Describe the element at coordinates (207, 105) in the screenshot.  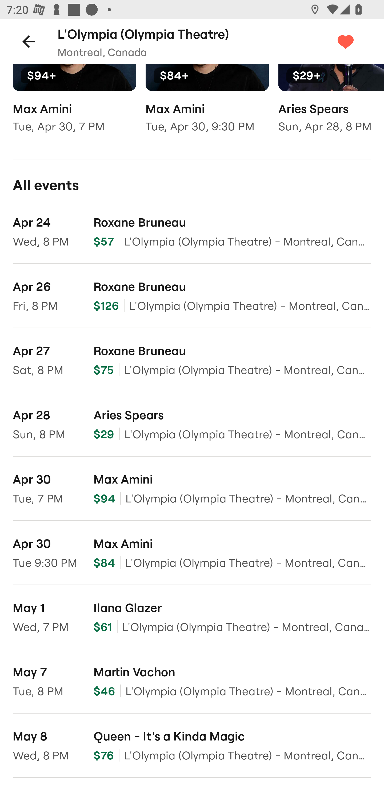
I see `$84+ Max Amini Tue, Apr 30, 9:30 PM` at that location.